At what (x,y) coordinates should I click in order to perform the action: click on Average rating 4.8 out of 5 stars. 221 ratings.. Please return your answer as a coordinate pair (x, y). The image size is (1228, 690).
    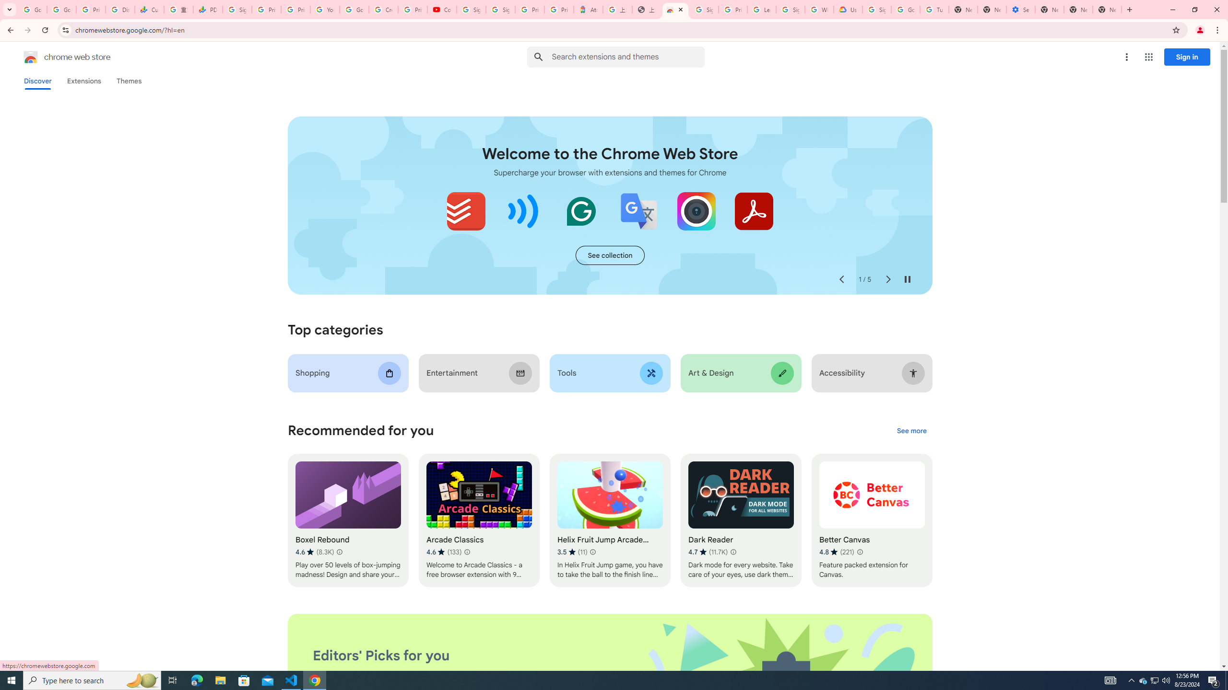
    Looking at the image, I should click on (837, 552).